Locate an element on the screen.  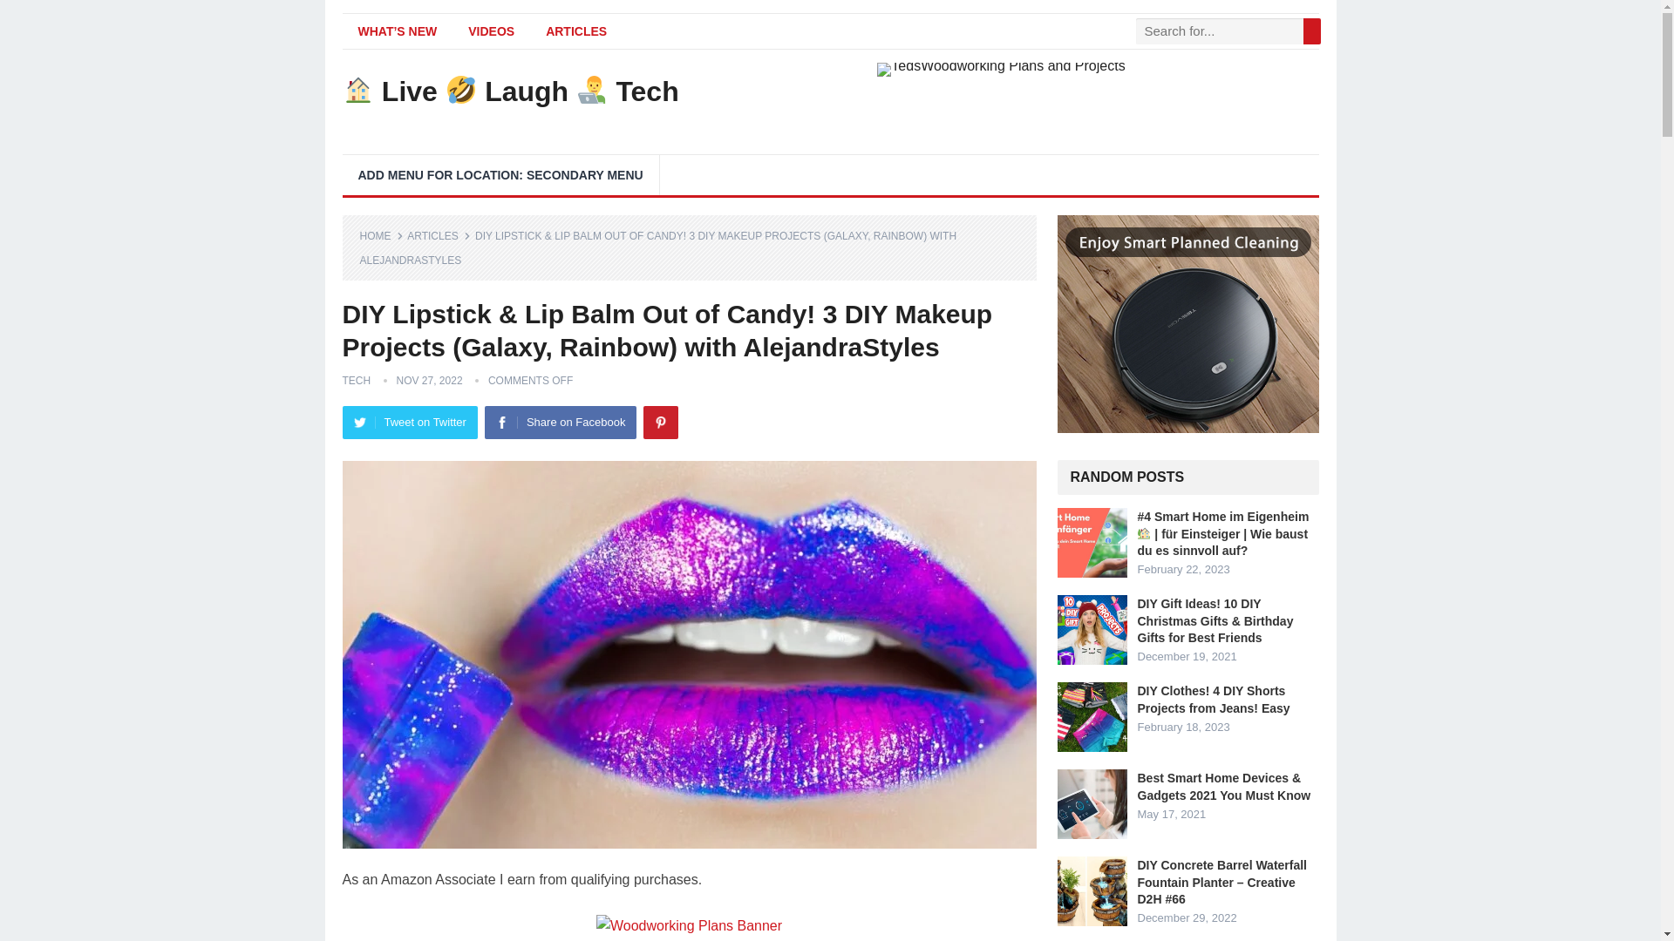
Share on Facebook is located at coordinates (560, 422).